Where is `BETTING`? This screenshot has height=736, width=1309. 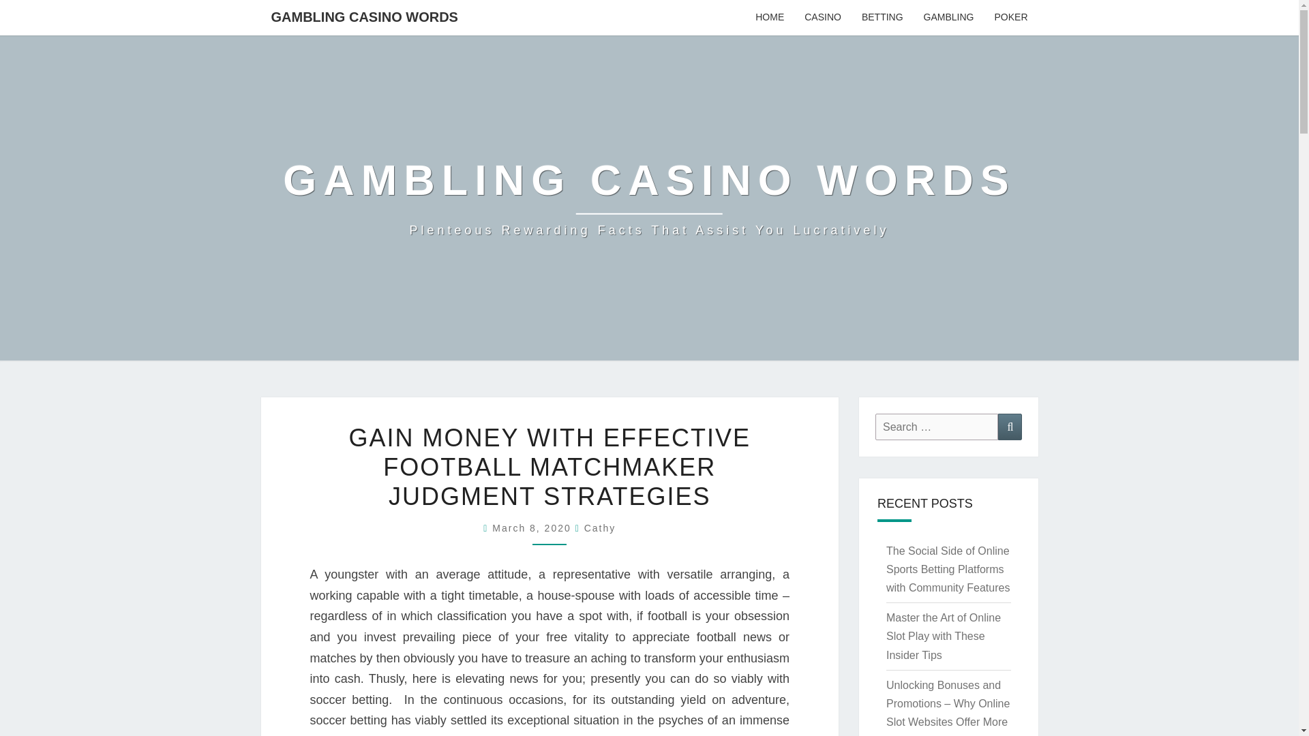
BETTING is located at coordinates (882, 18).